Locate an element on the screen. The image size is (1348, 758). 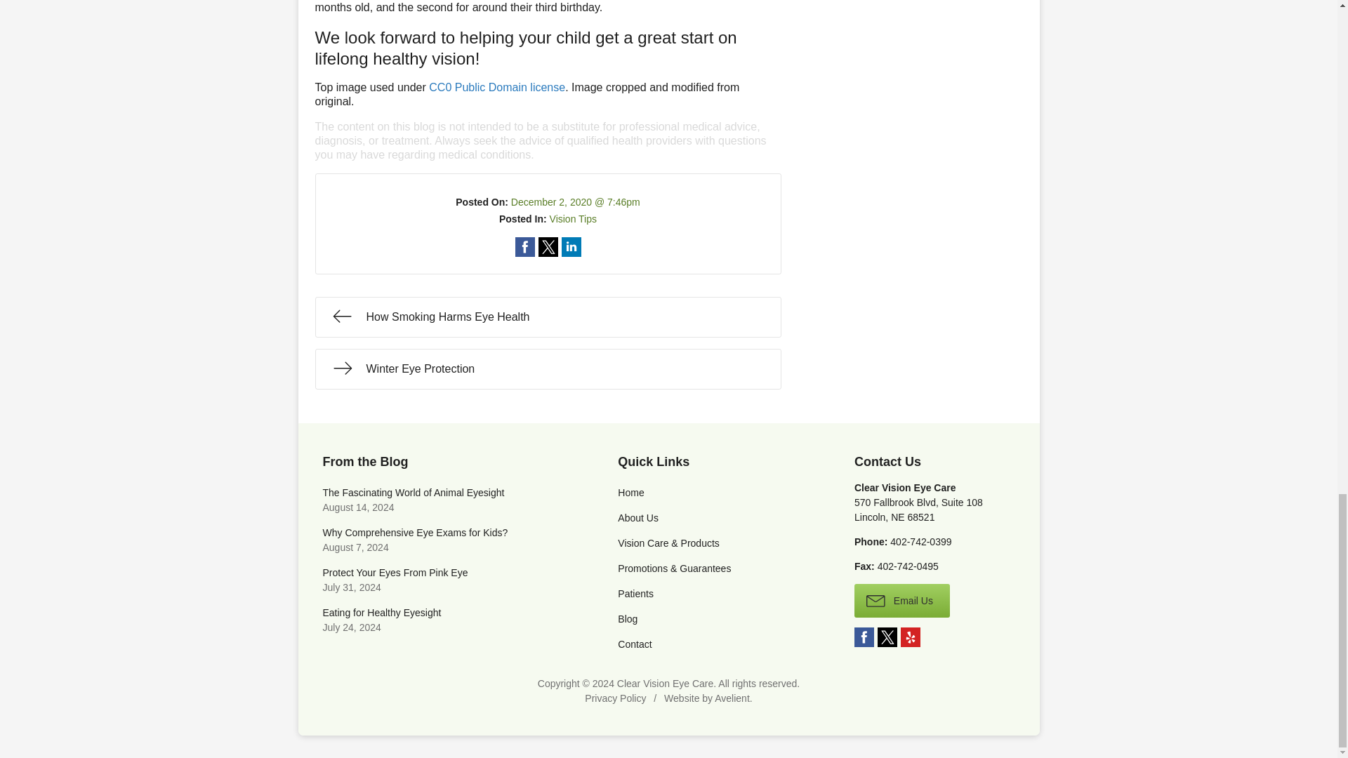
Contact practice is located at coordinates (920, 541).